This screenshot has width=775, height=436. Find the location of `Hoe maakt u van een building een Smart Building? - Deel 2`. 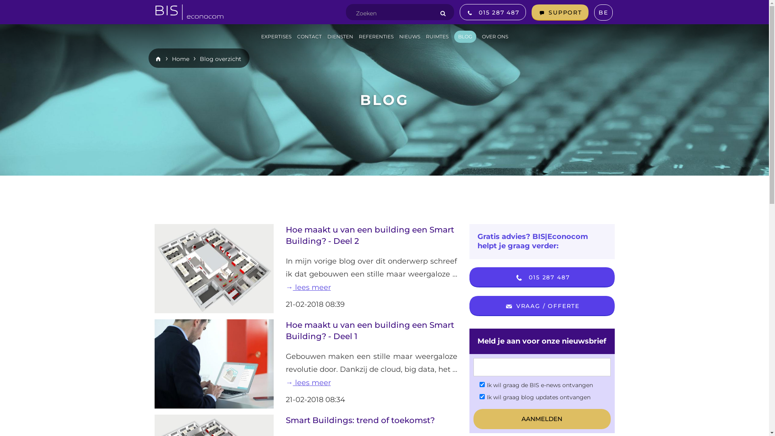

Hoe maakt u van een building een Smart Building? - Deel 2 is located at coordinates (370, 235).